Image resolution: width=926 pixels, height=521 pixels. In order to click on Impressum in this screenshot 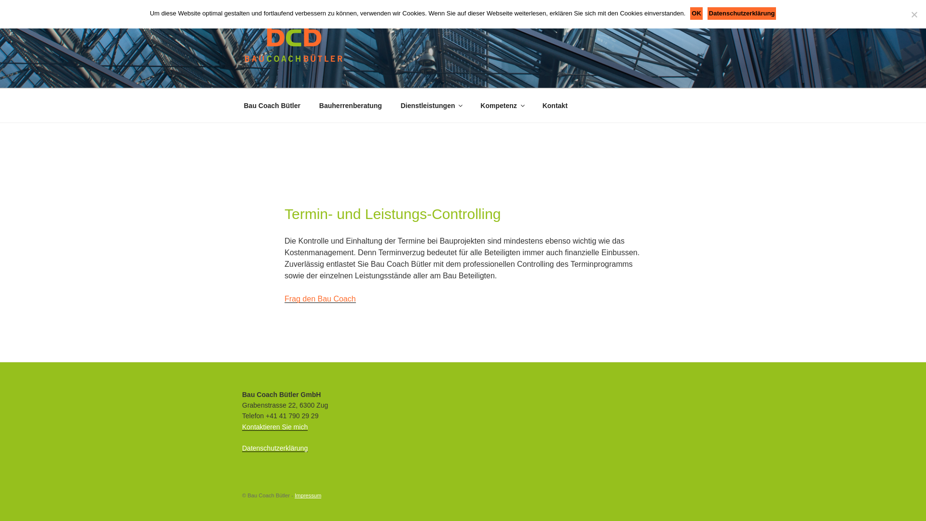, I will do `click(308, 495)`.